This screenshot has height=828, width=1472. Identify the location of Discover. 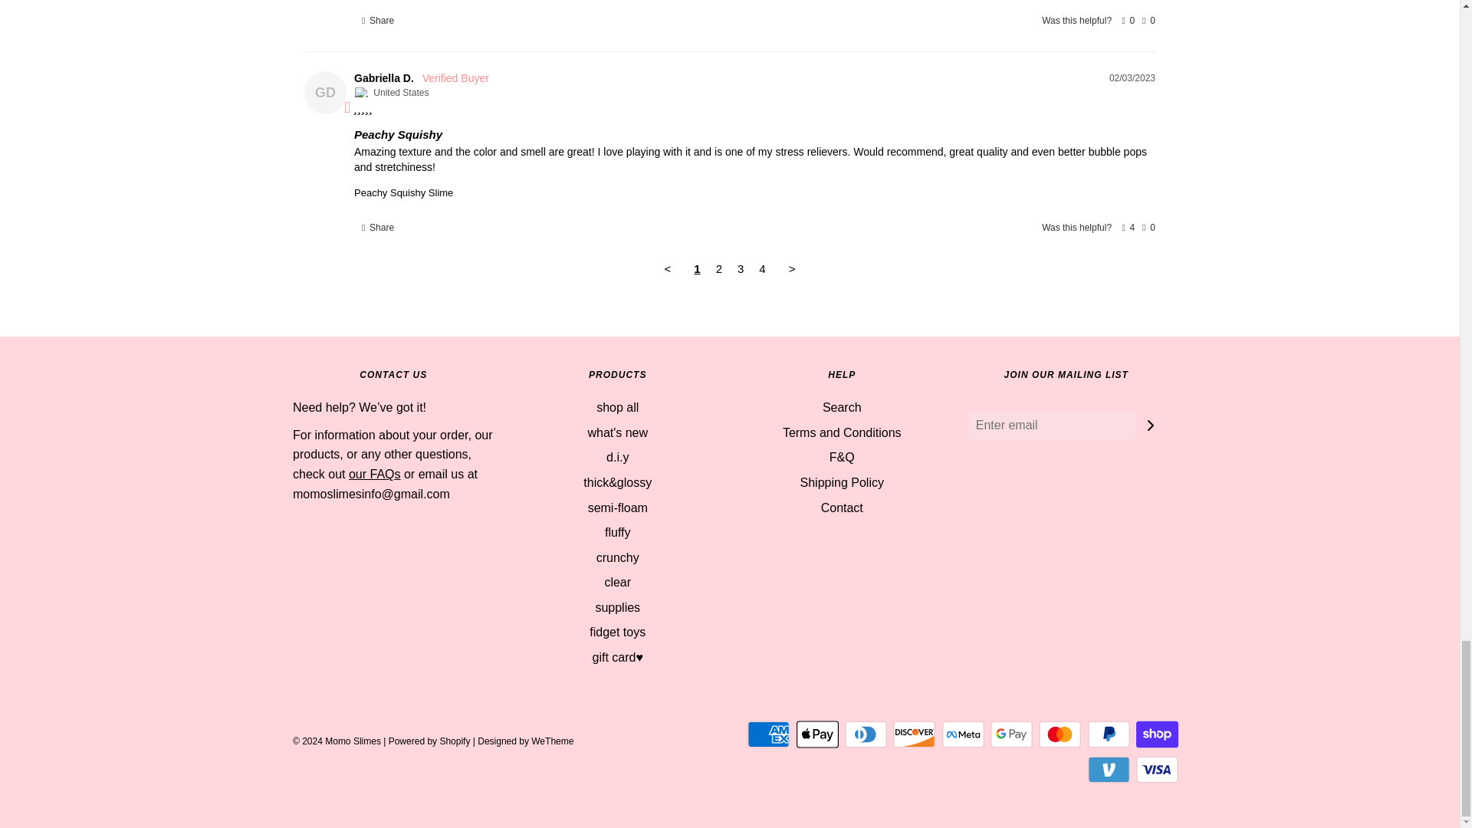
(914, 734).